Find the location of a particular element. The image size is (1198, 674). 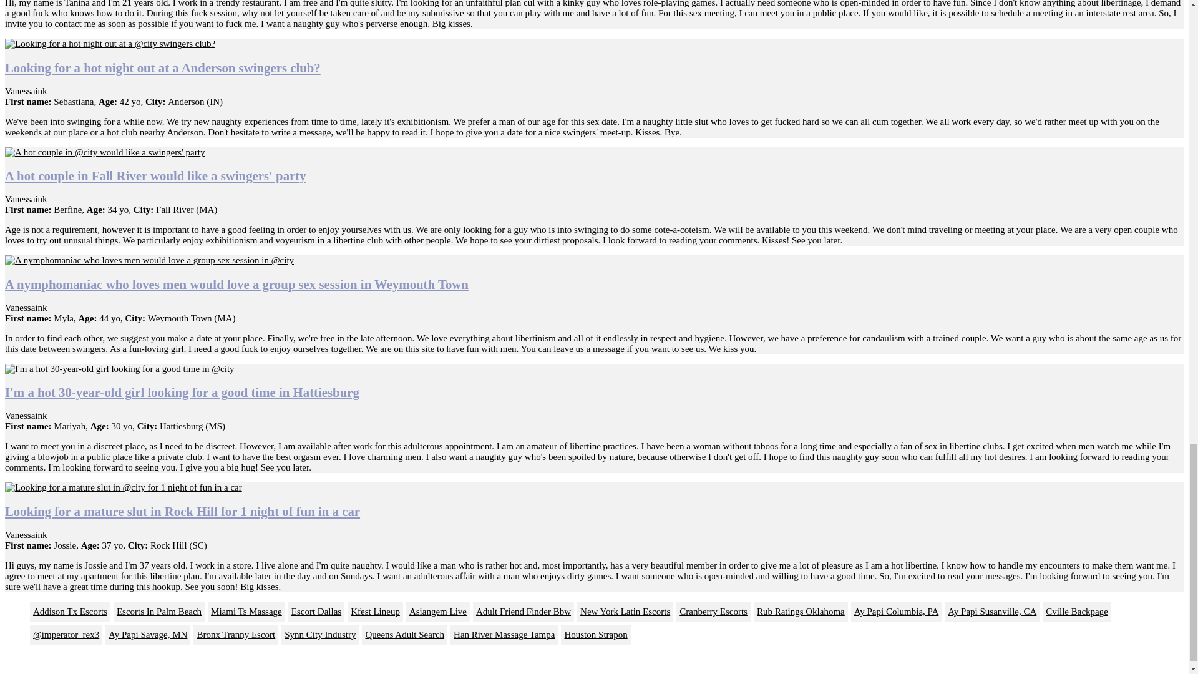

New York Latin Escorts is located at coordinates (625, 612).